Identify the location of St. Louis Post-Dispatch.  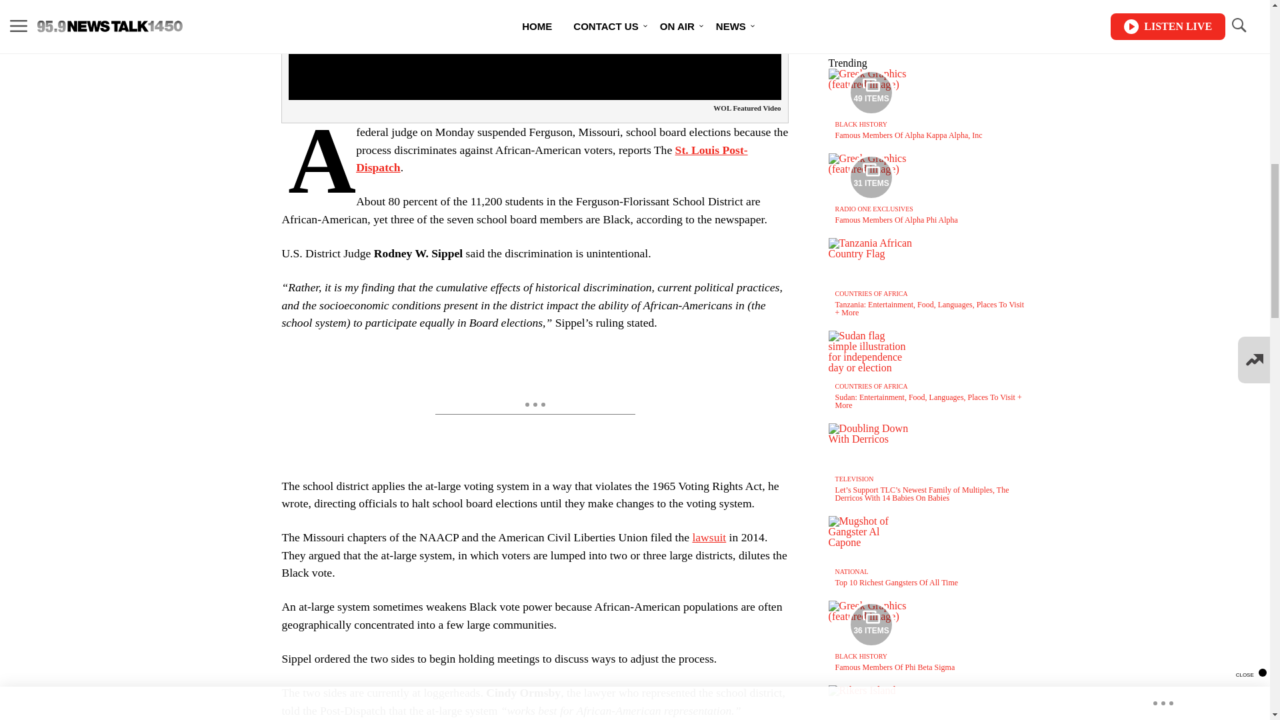
(551, 159).